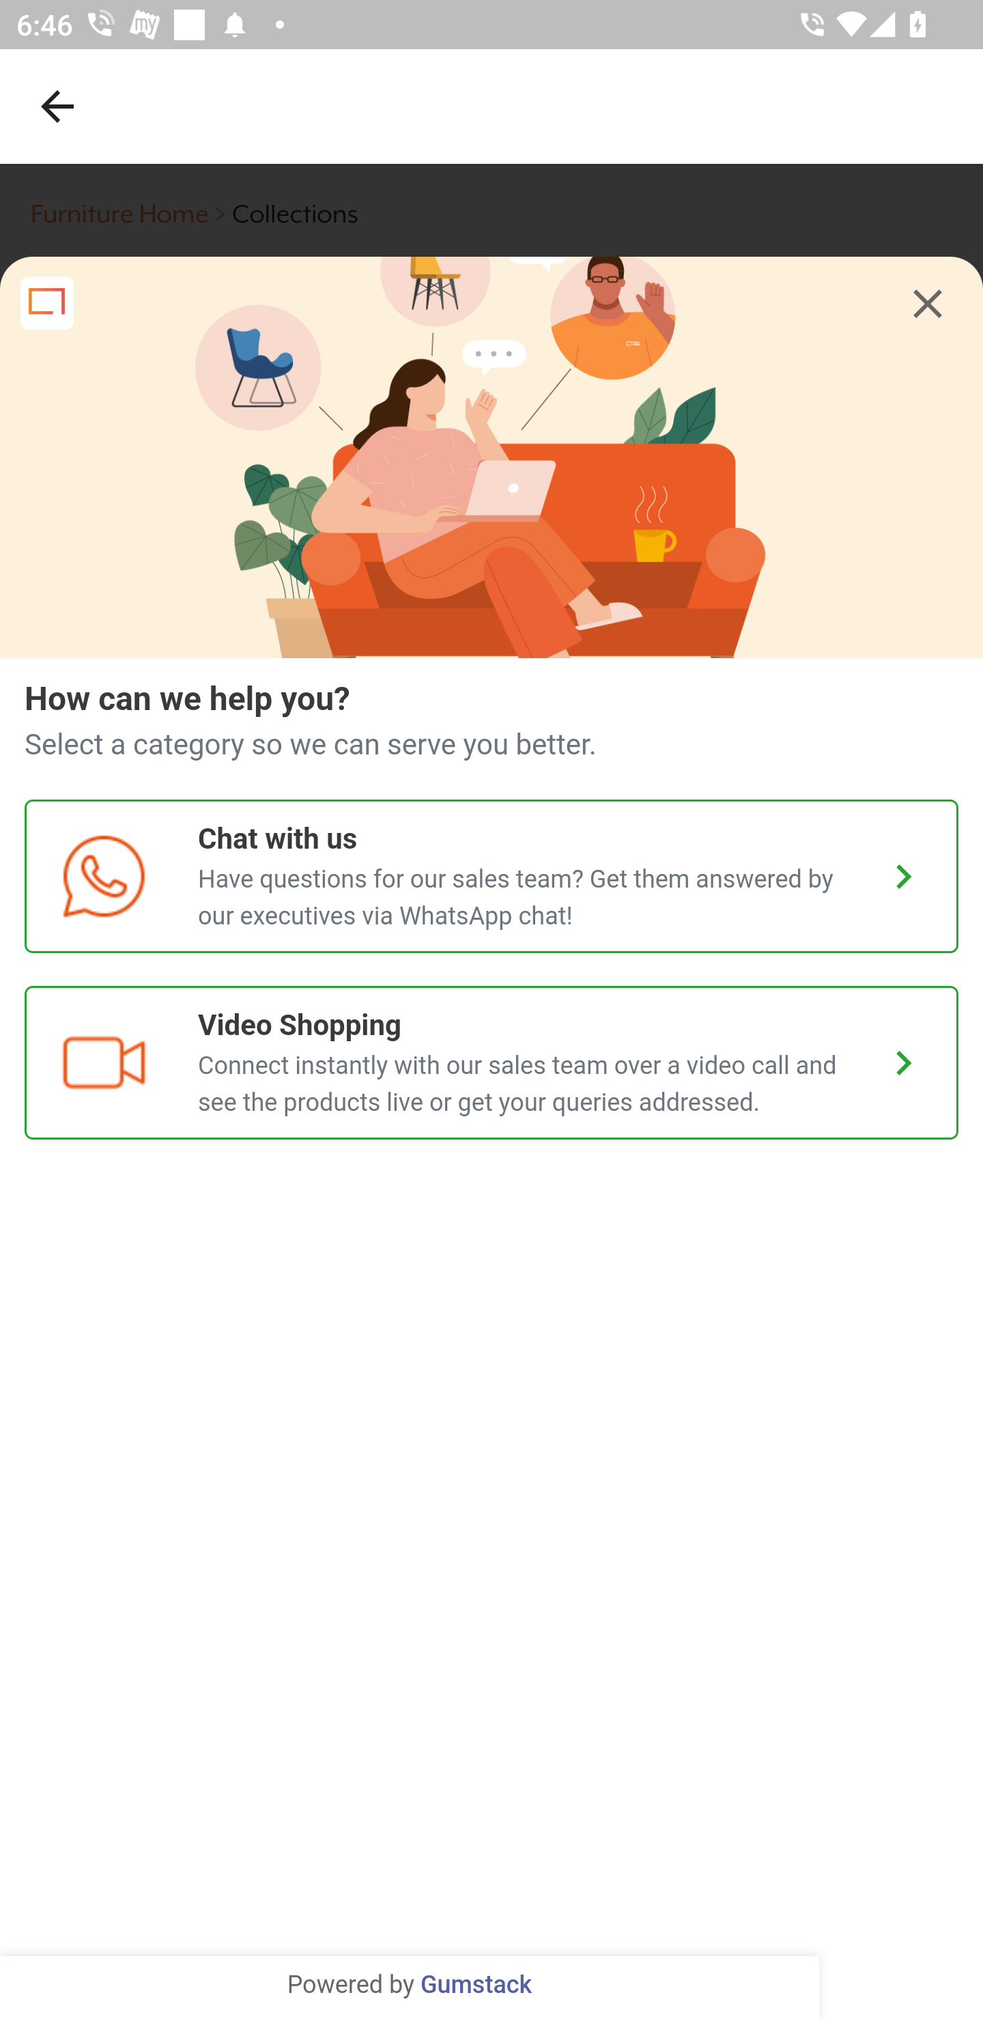  I want to click on LIST, so click(491, 1972).